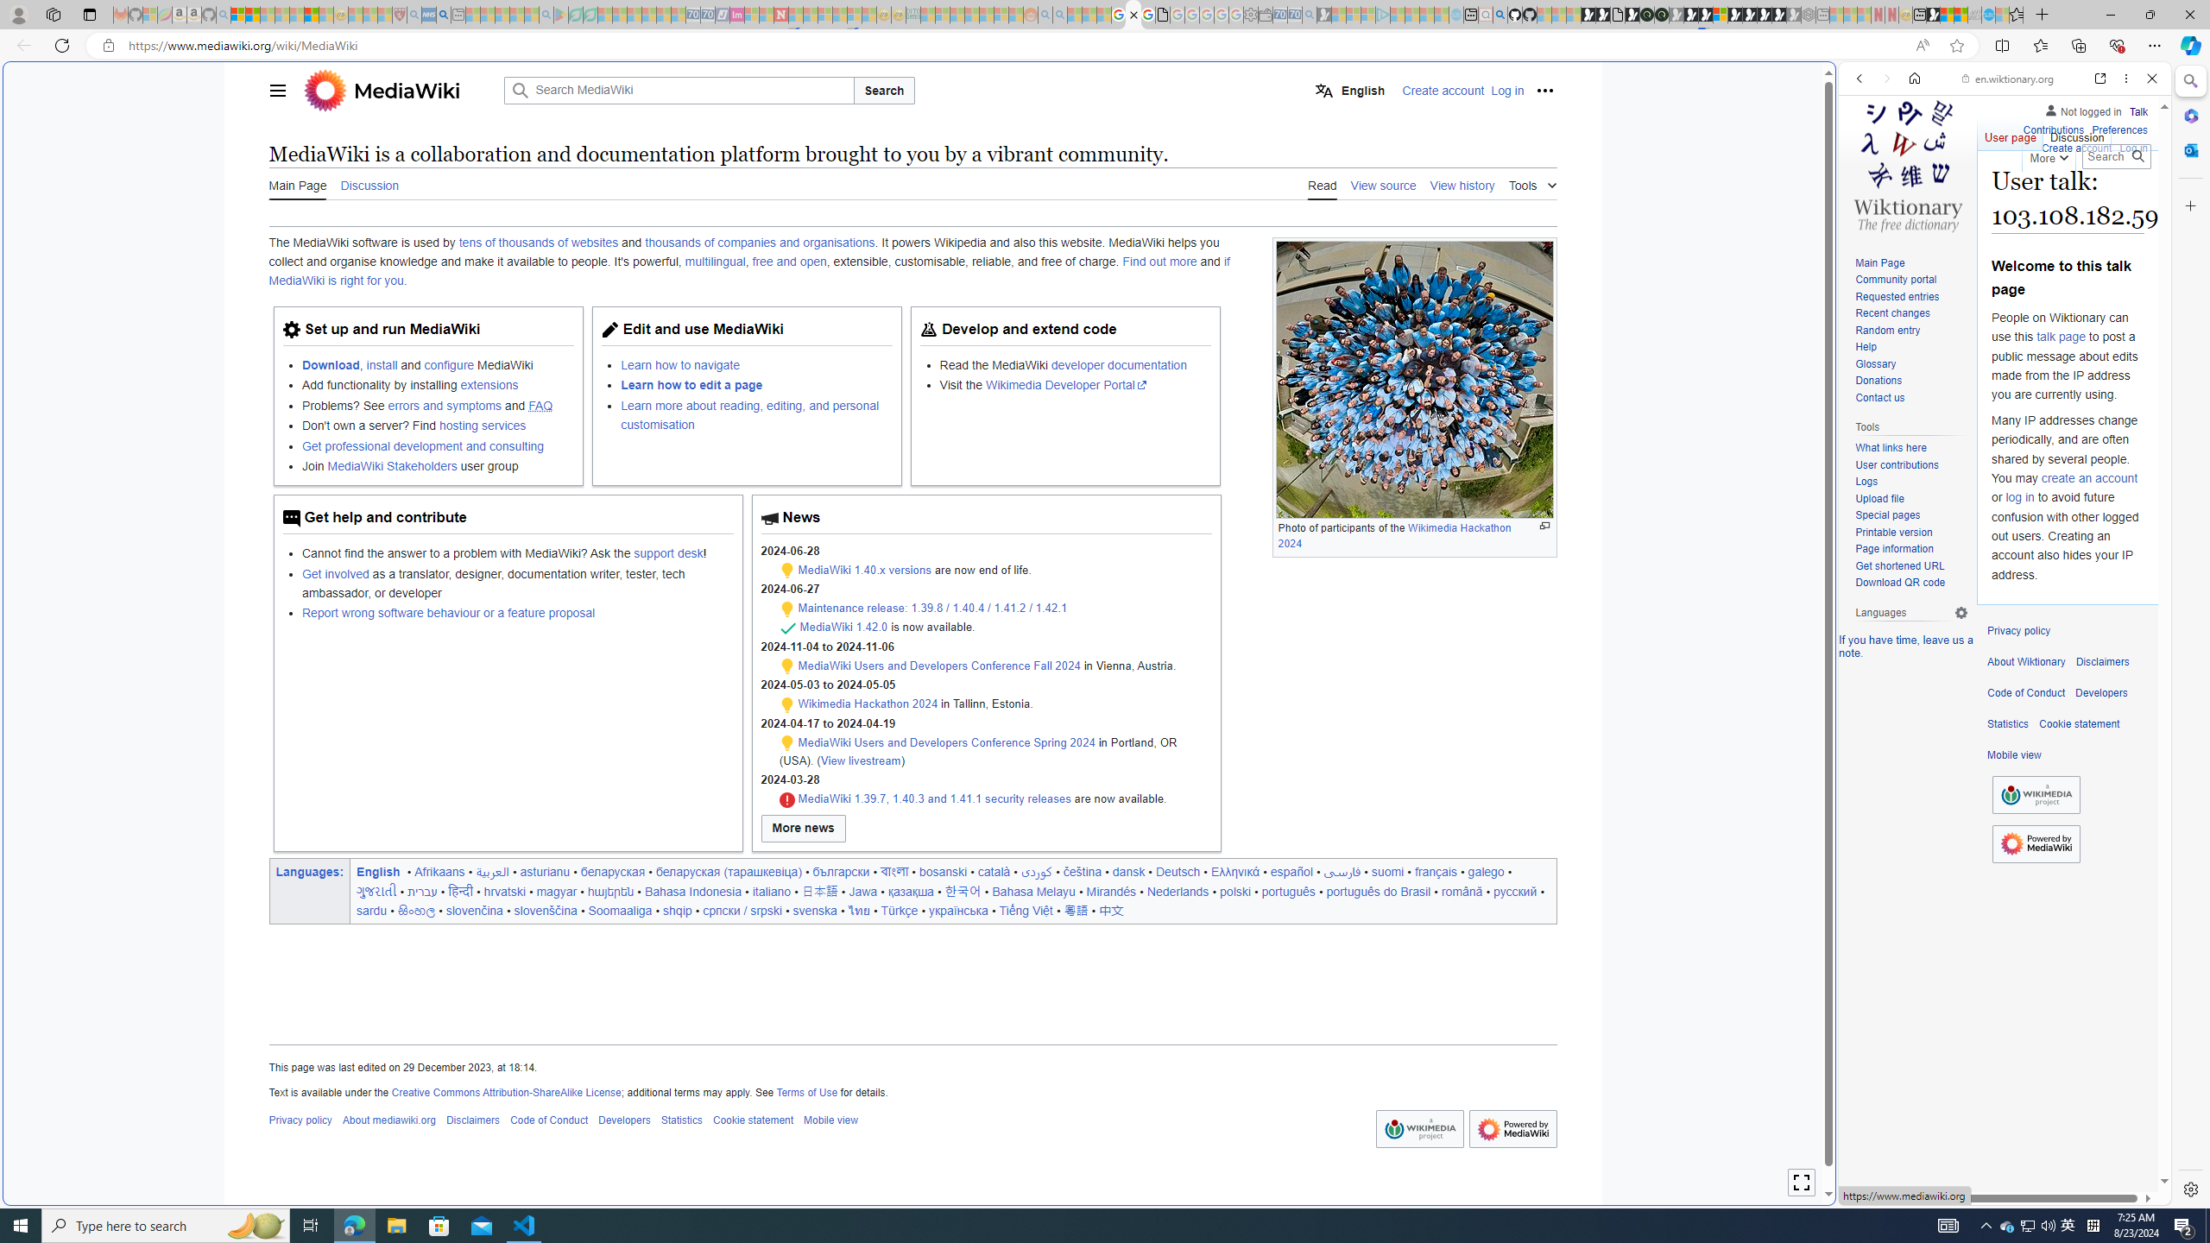 The image size is (2210, 1243). Describe the element at coordinates (1234, 891) in the screenshot. I see `polski` at that location.